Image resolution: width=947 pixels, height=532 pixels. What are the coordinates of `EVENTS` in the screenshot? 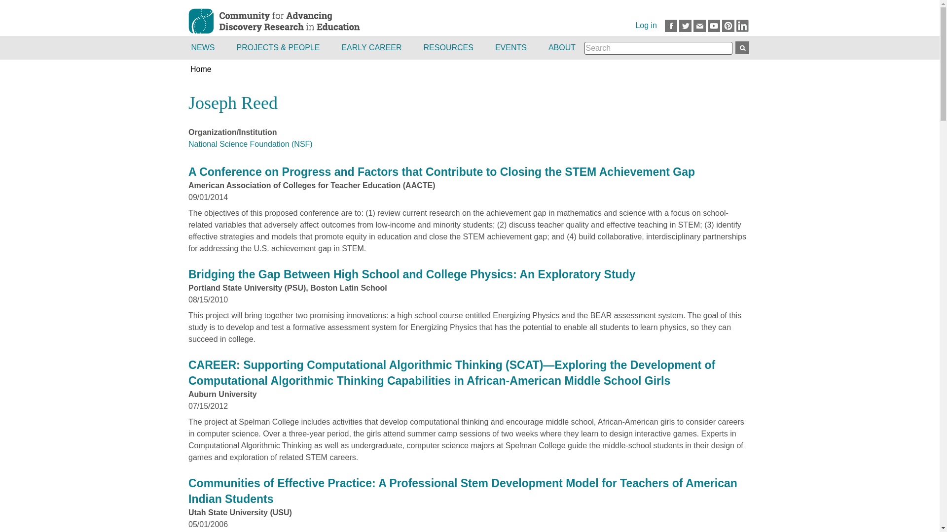 It's located at (512, 47).